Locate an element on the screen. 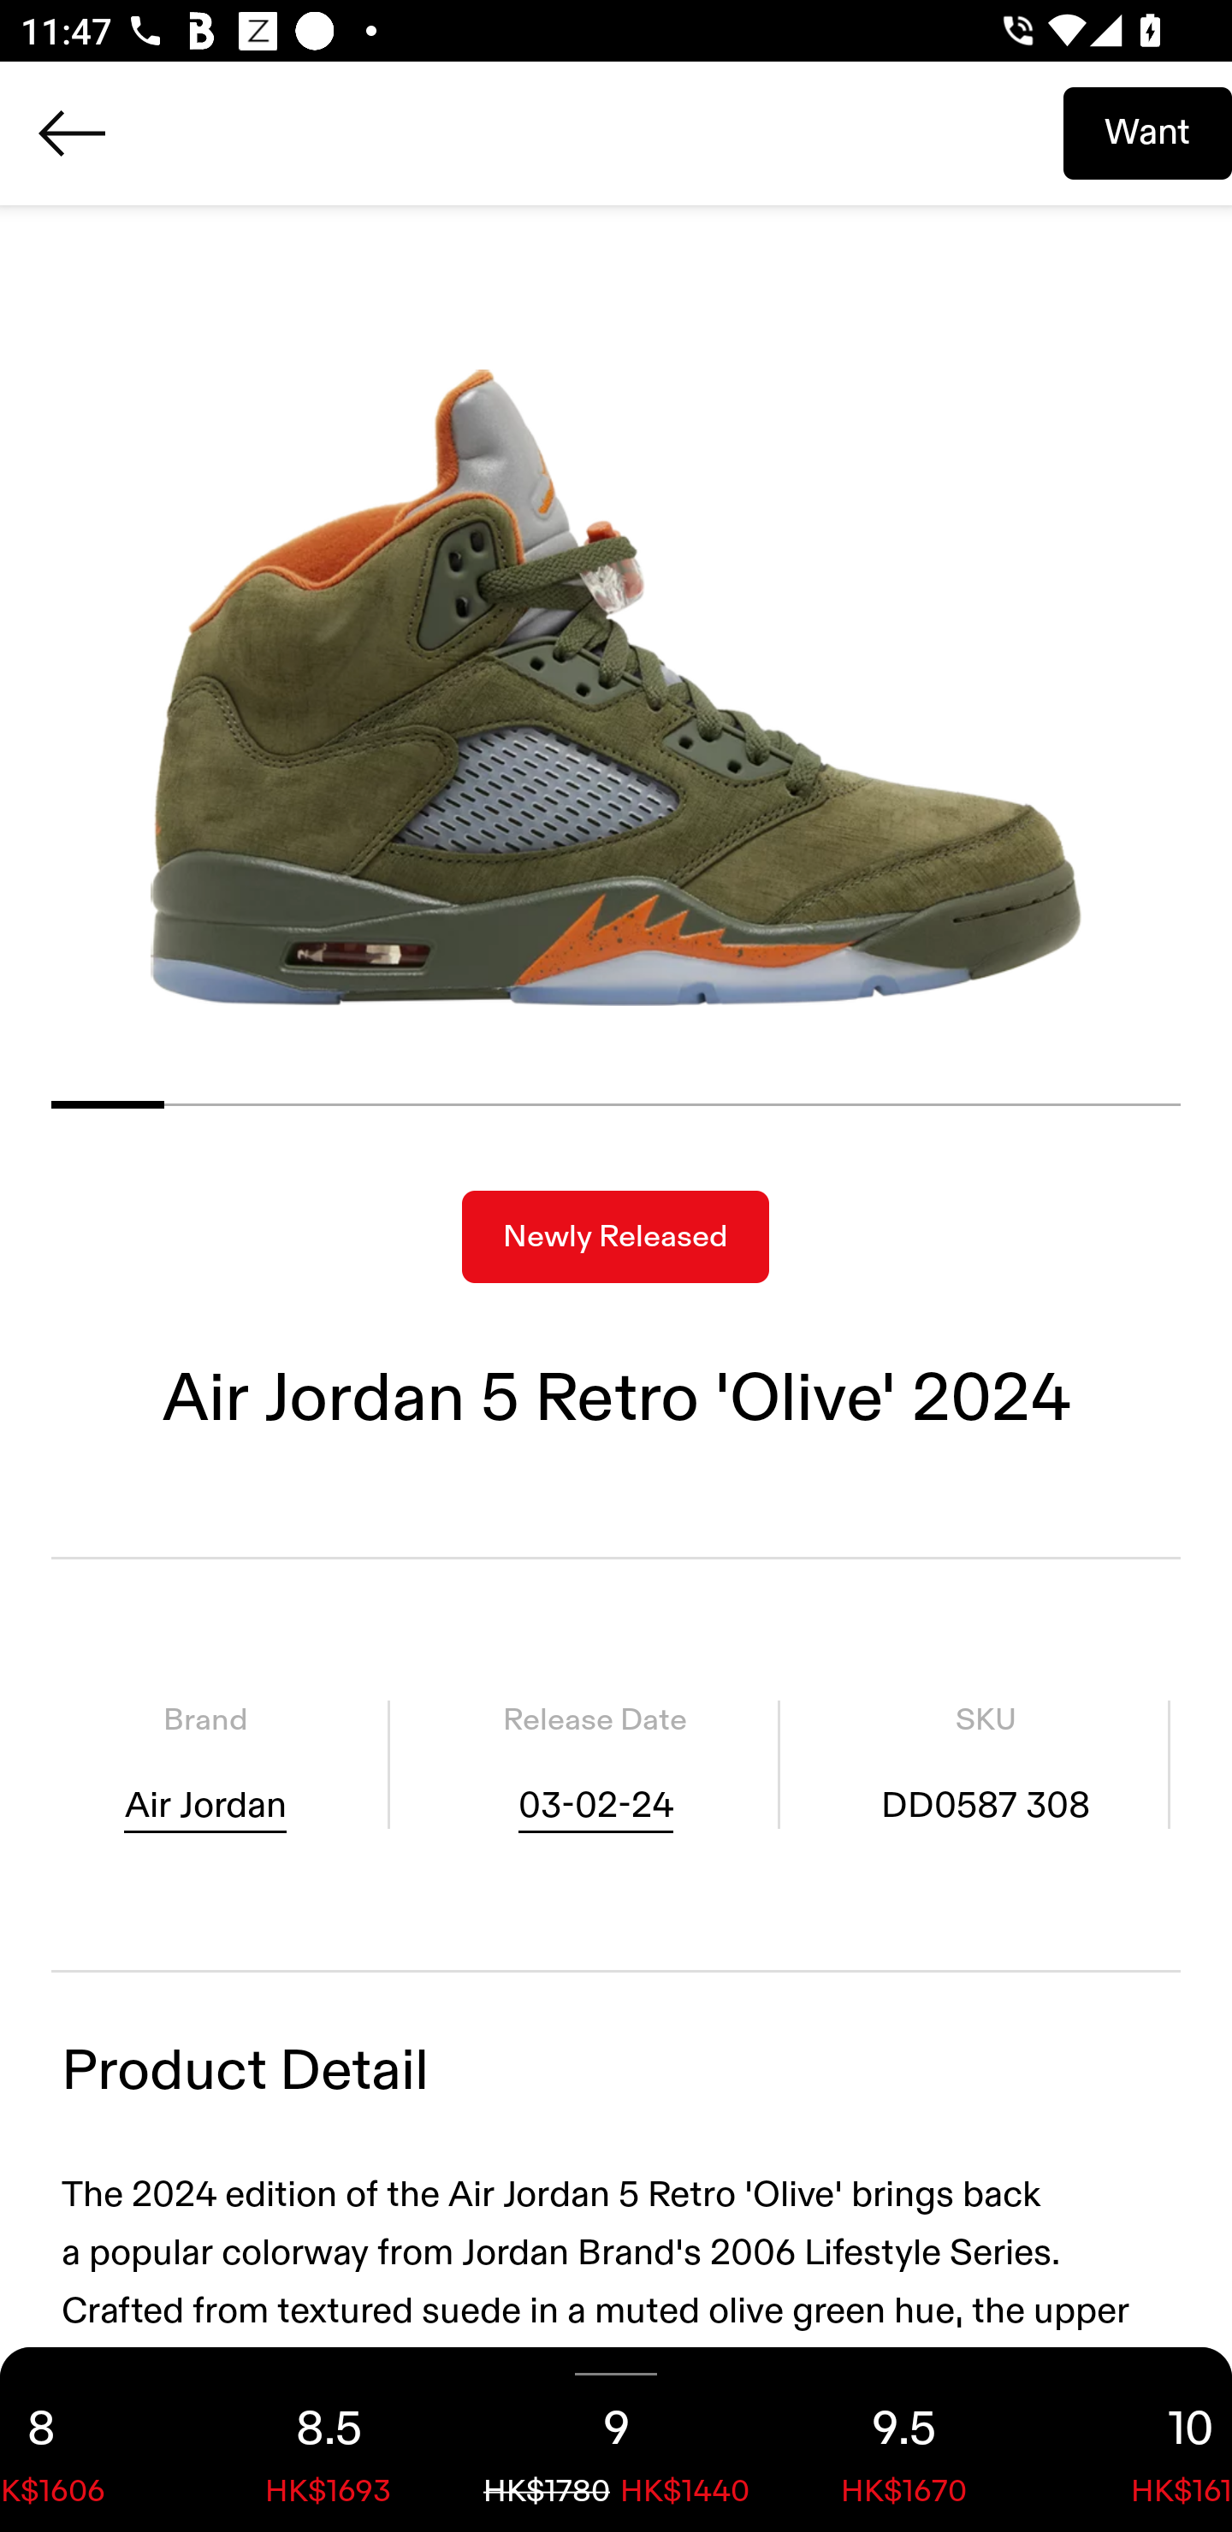 This screenshot has height=2532, width=1232. Release Date 03-02-24 is located at coordinates (595, 1765).